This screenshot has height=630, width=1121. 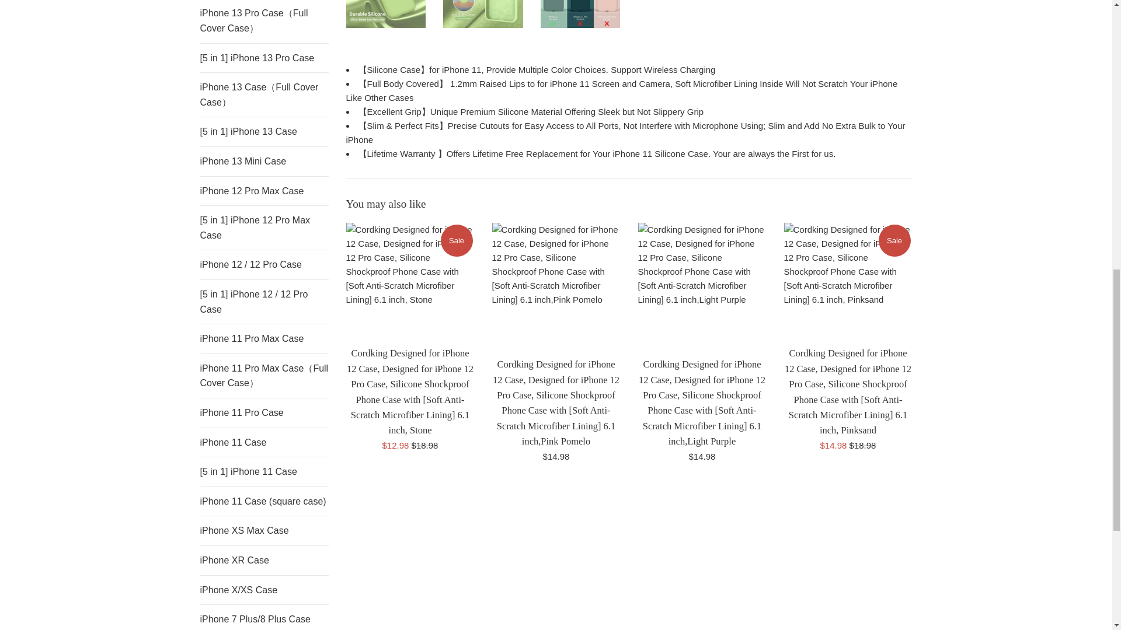 What do you see at coordinates (264, 161) in the screenshot?
I see `iPhone 13 Mini Case` at bounding box center [264, 161].